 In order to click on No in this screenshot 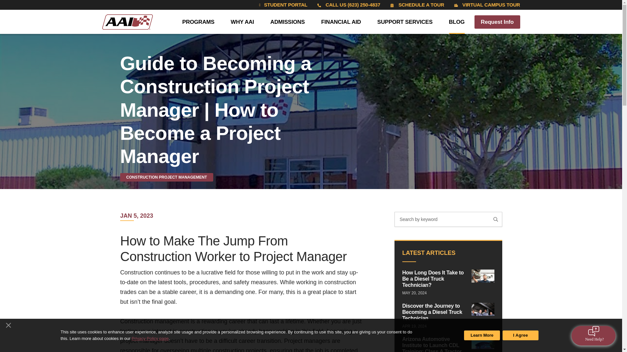, I will do `click(8, 323)`.